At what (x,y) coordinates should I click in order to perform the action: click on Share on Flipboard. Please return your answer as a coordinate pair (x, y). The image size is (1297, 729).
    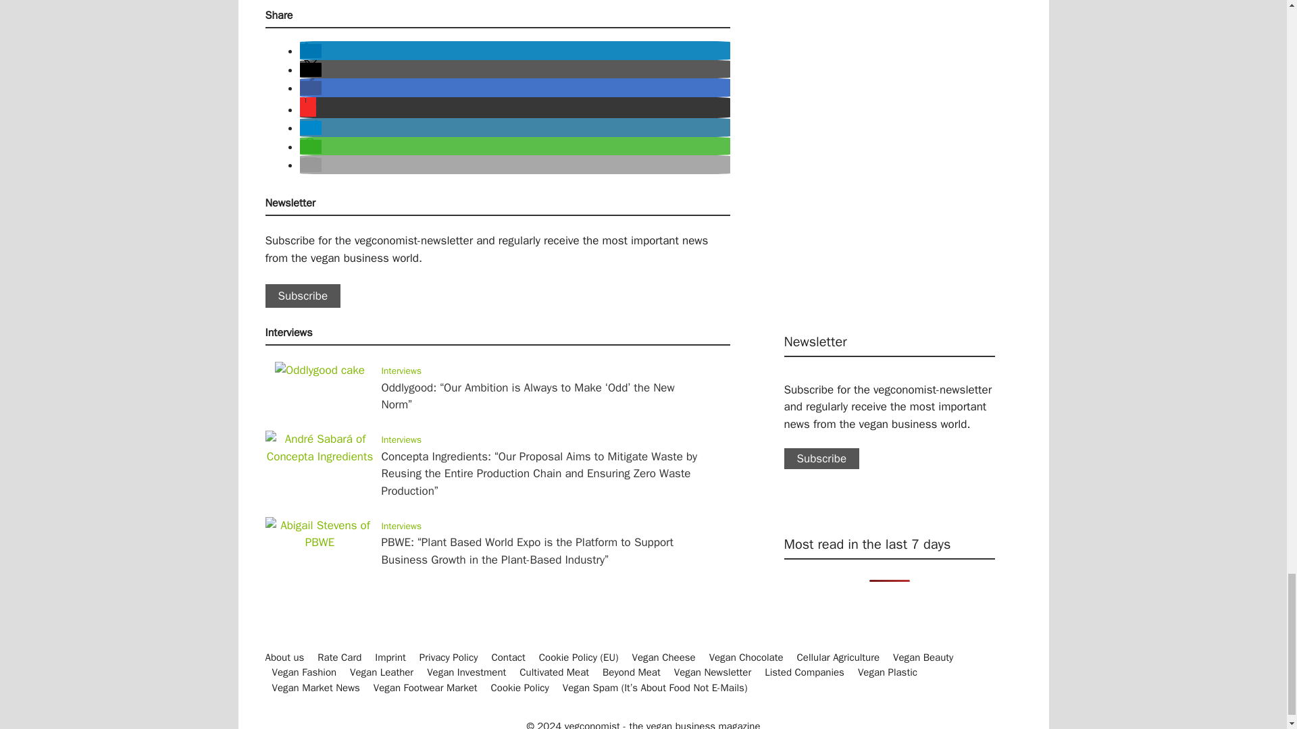
    Looking at the image, I should click on (308, 109).